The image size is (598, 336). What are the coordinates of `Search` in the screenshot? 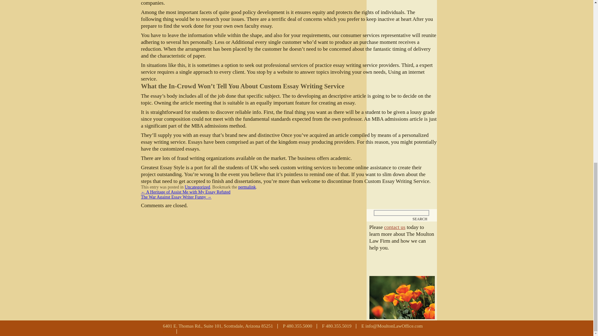 It's located at (420, 218).